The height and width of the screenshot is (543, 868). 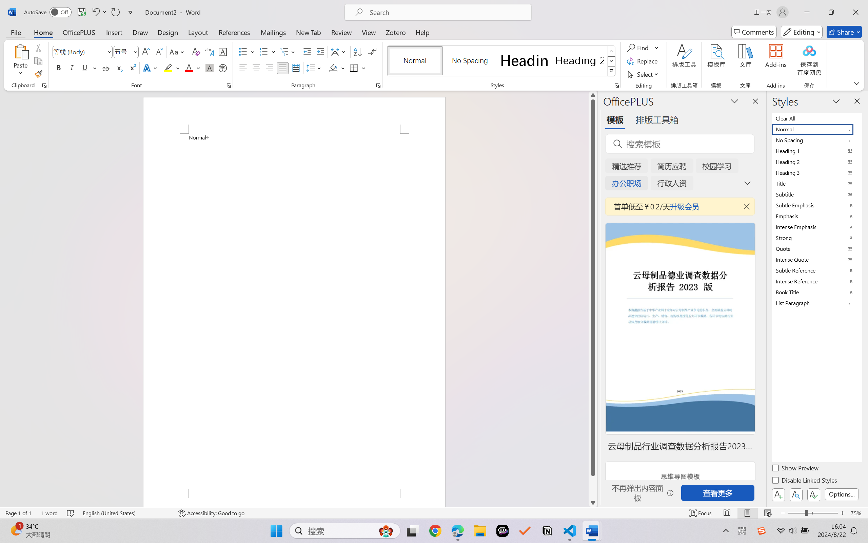 I want to click on Draw, so click(x=140, y=32).